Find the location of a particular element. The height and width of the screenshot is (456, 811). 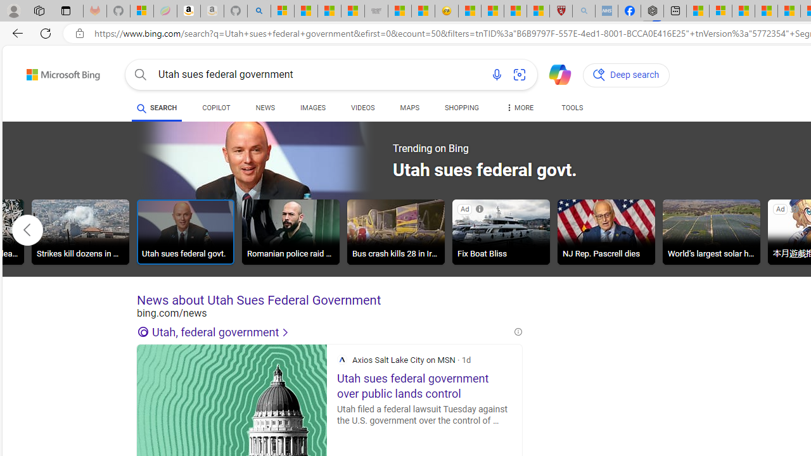

SEARCH is located at coordinates (157, 108).